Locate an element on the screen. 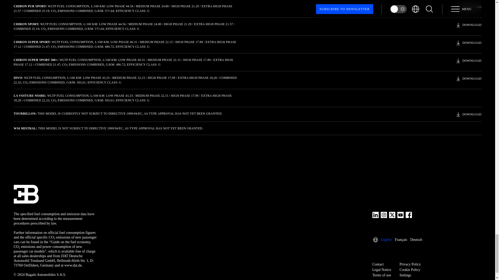 This screenshot has height=280, width=499. Bugatti is located at coordinates (26, 194).